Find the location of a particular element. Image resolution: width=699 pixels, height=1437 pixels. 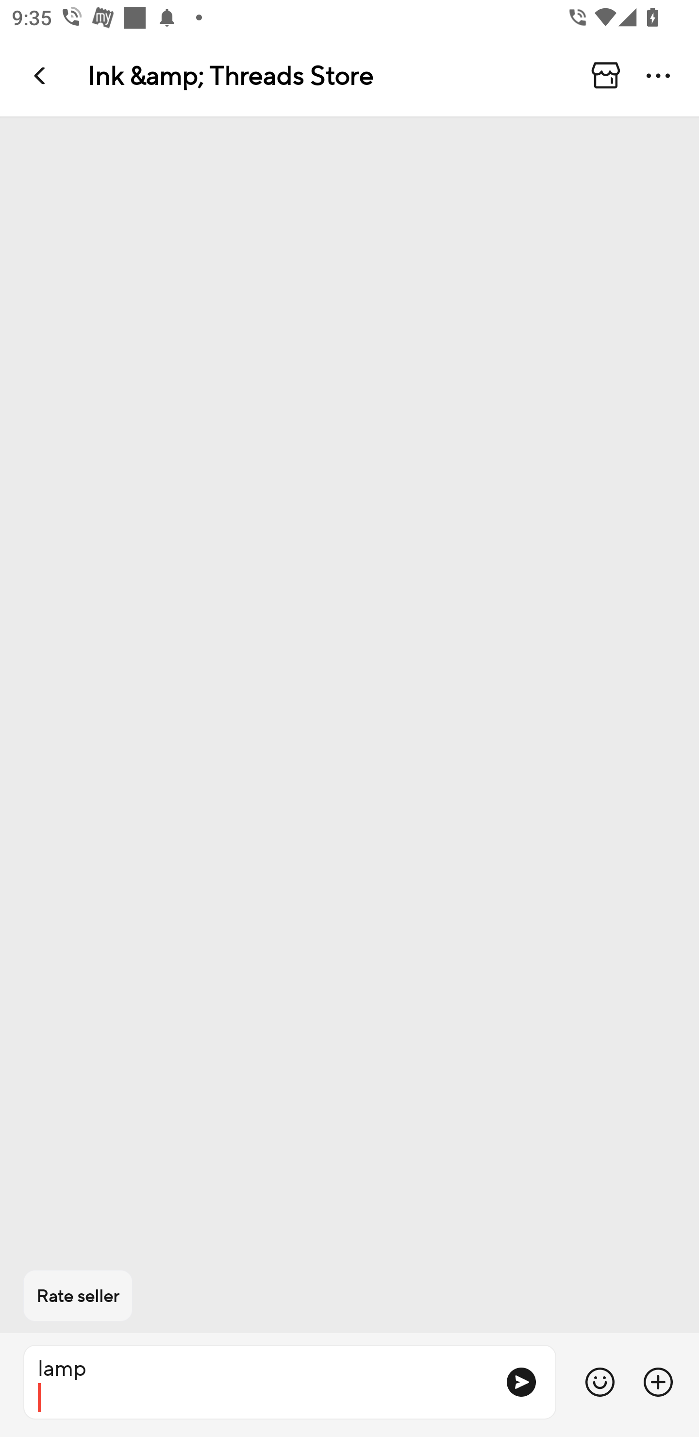

Rate seller is located at coordinates (78, 1296).